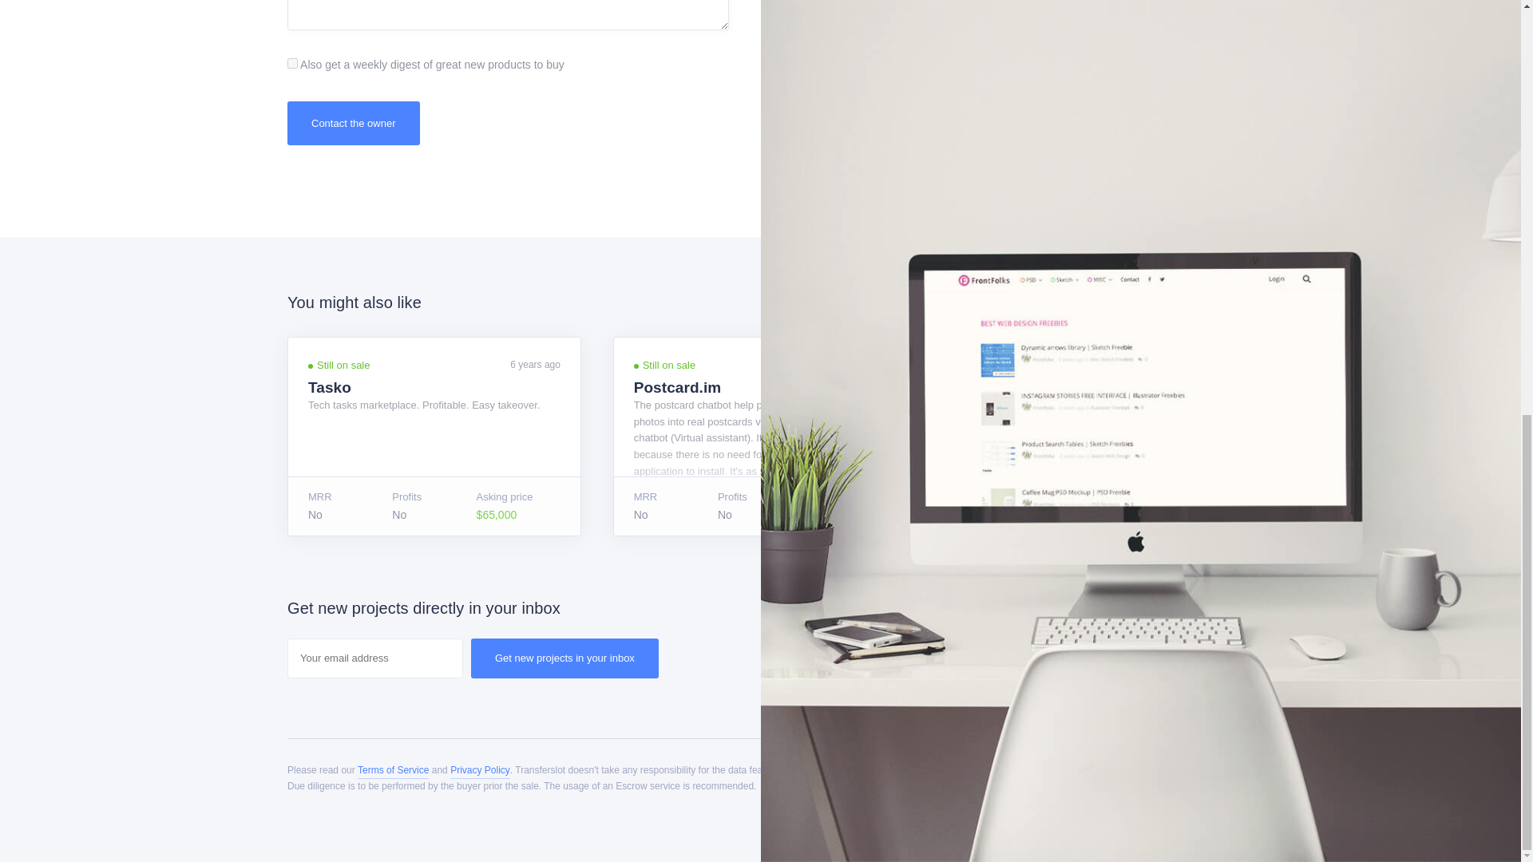 Image resolution: width=1533 pixels, height=862 pixels. What do you see at coordinates (354, 123) in the screenshot?
I see `Contact the owner` at bounding box center [354, 123].